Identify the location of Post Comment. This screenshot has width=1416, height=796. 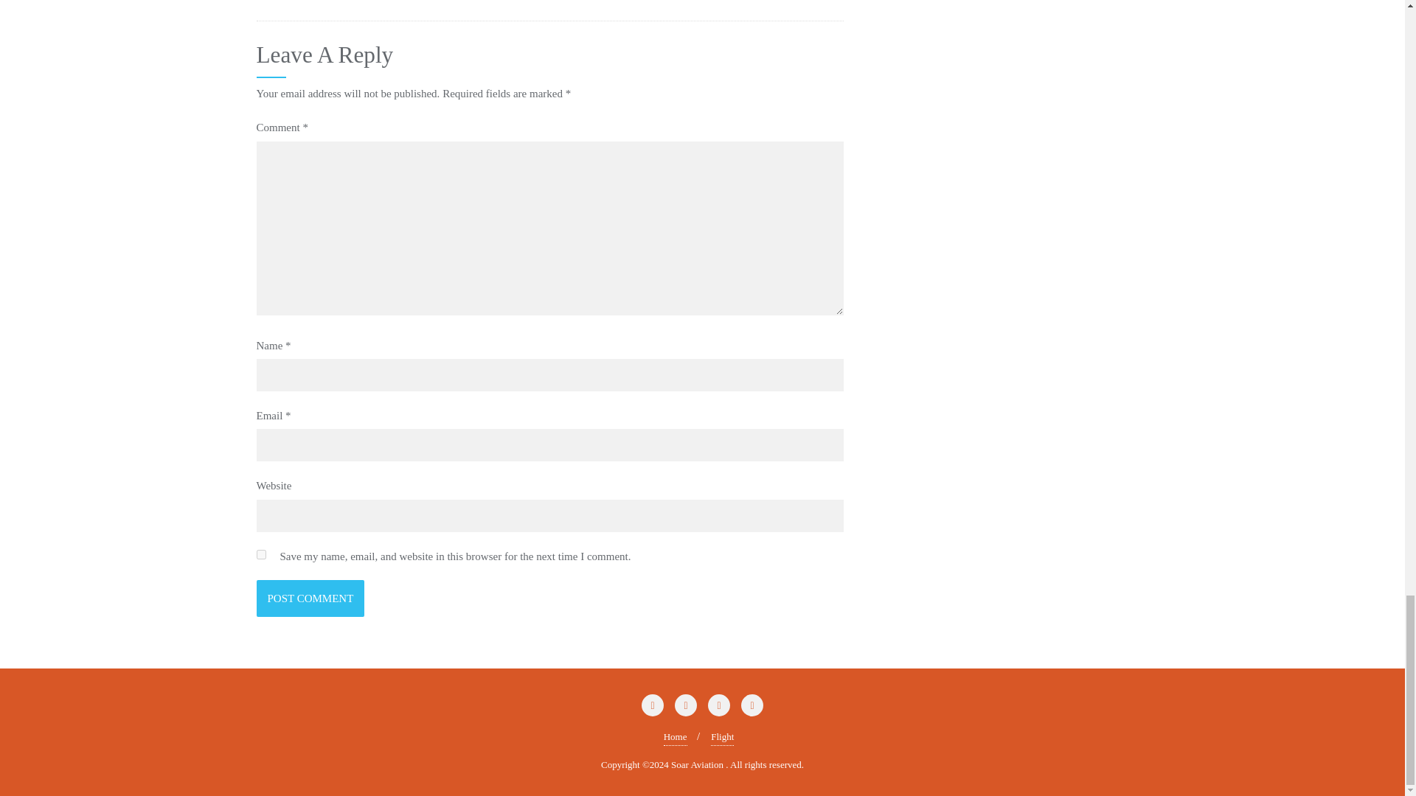
(310, 598).